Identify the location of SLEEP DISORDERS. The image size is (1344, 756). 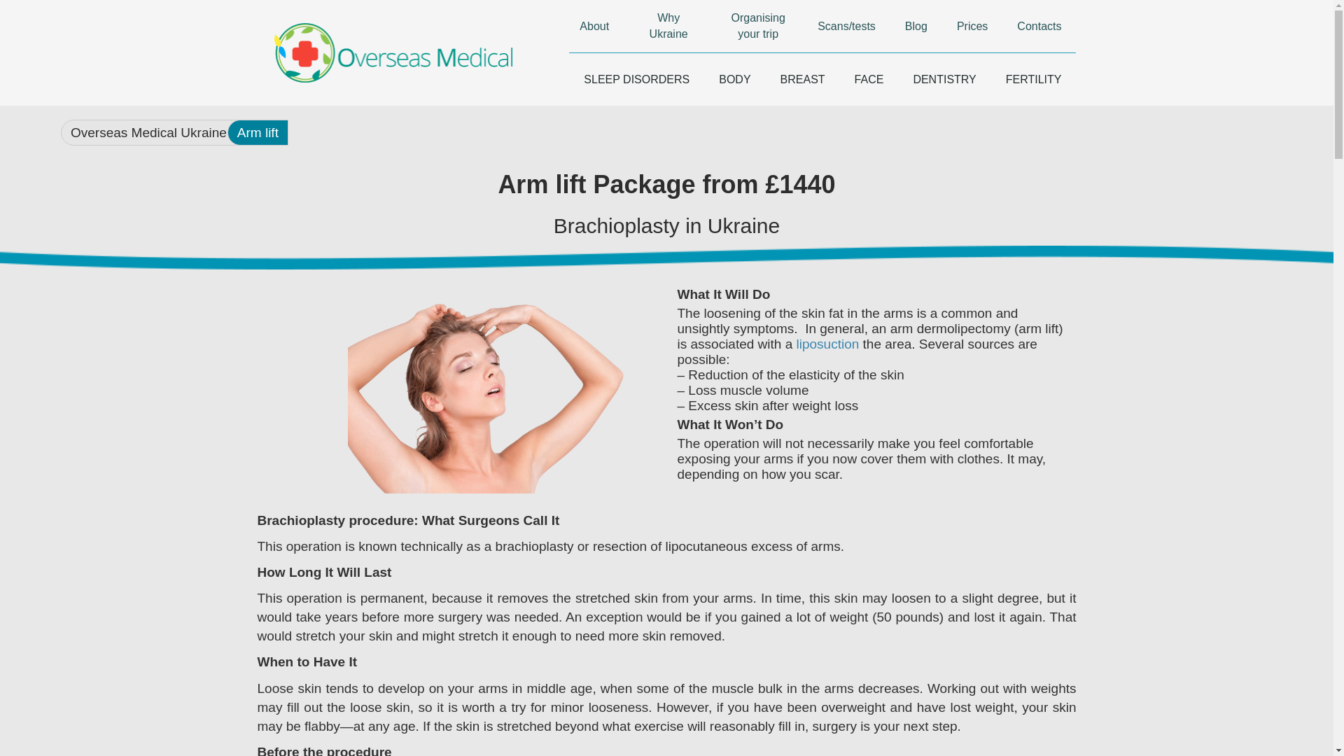
(636, 79).